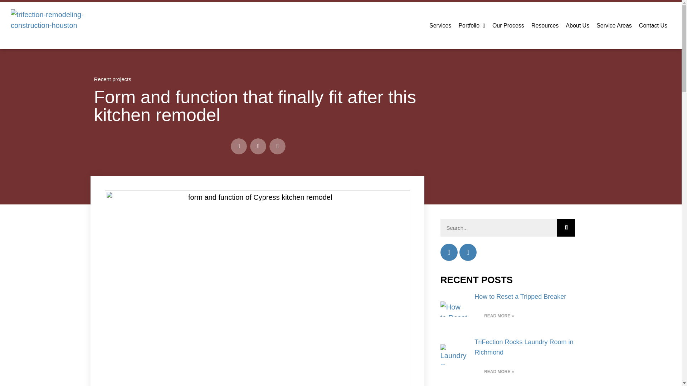  I want to click on Our Process, so click(508, 25).